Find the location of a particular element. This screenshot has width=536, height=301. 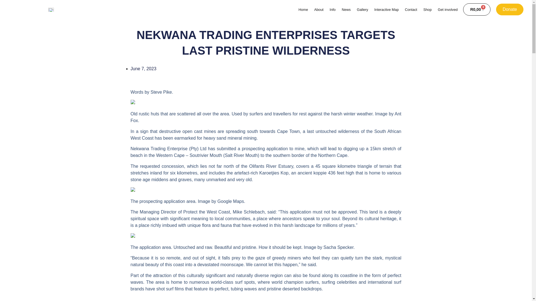

Get involved is located at coordinates (448, 9).